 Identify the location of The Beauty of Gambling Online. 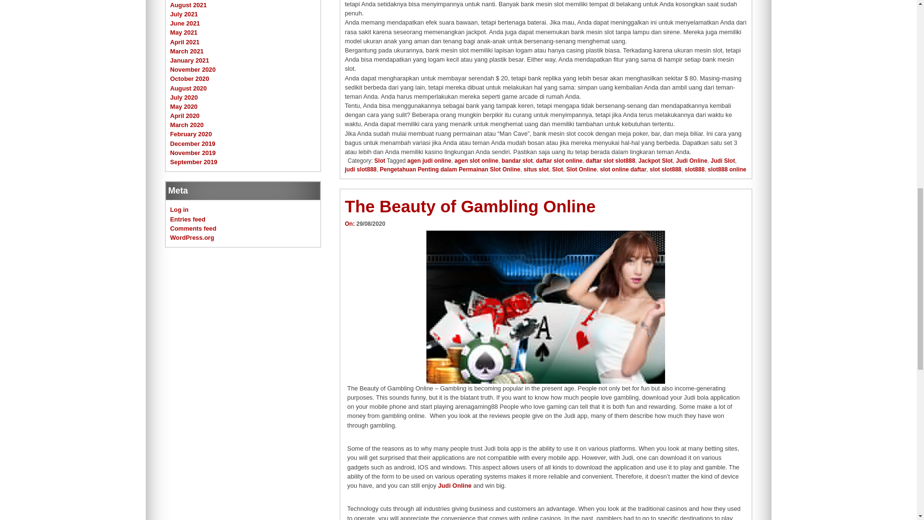
(470, 206).